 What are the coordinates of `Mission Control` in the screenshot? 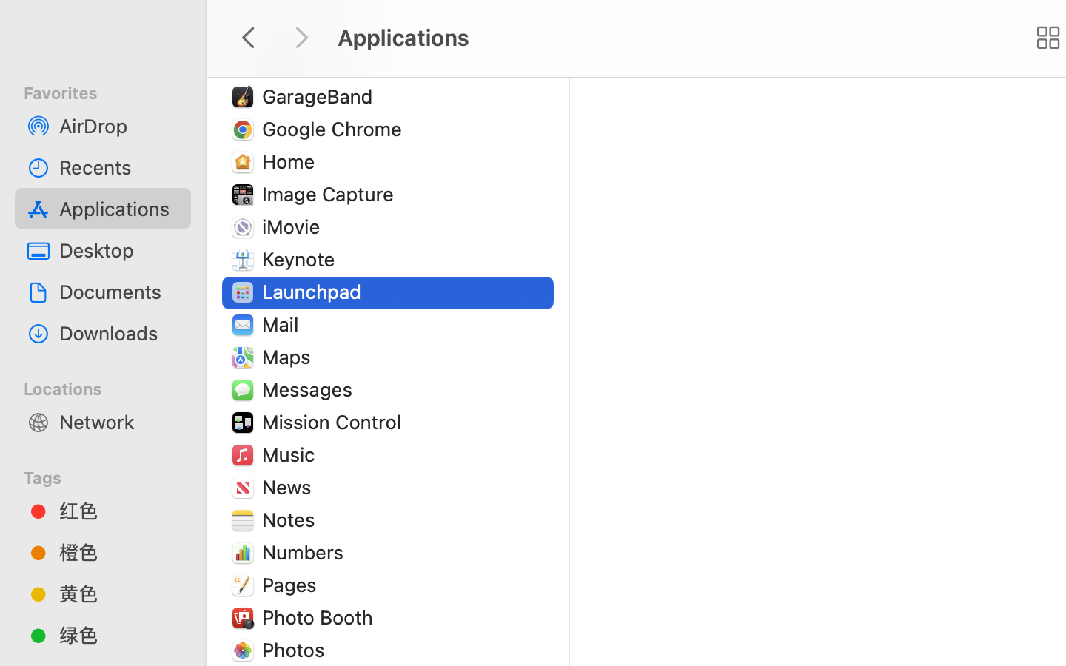 It's located at (335, 422).